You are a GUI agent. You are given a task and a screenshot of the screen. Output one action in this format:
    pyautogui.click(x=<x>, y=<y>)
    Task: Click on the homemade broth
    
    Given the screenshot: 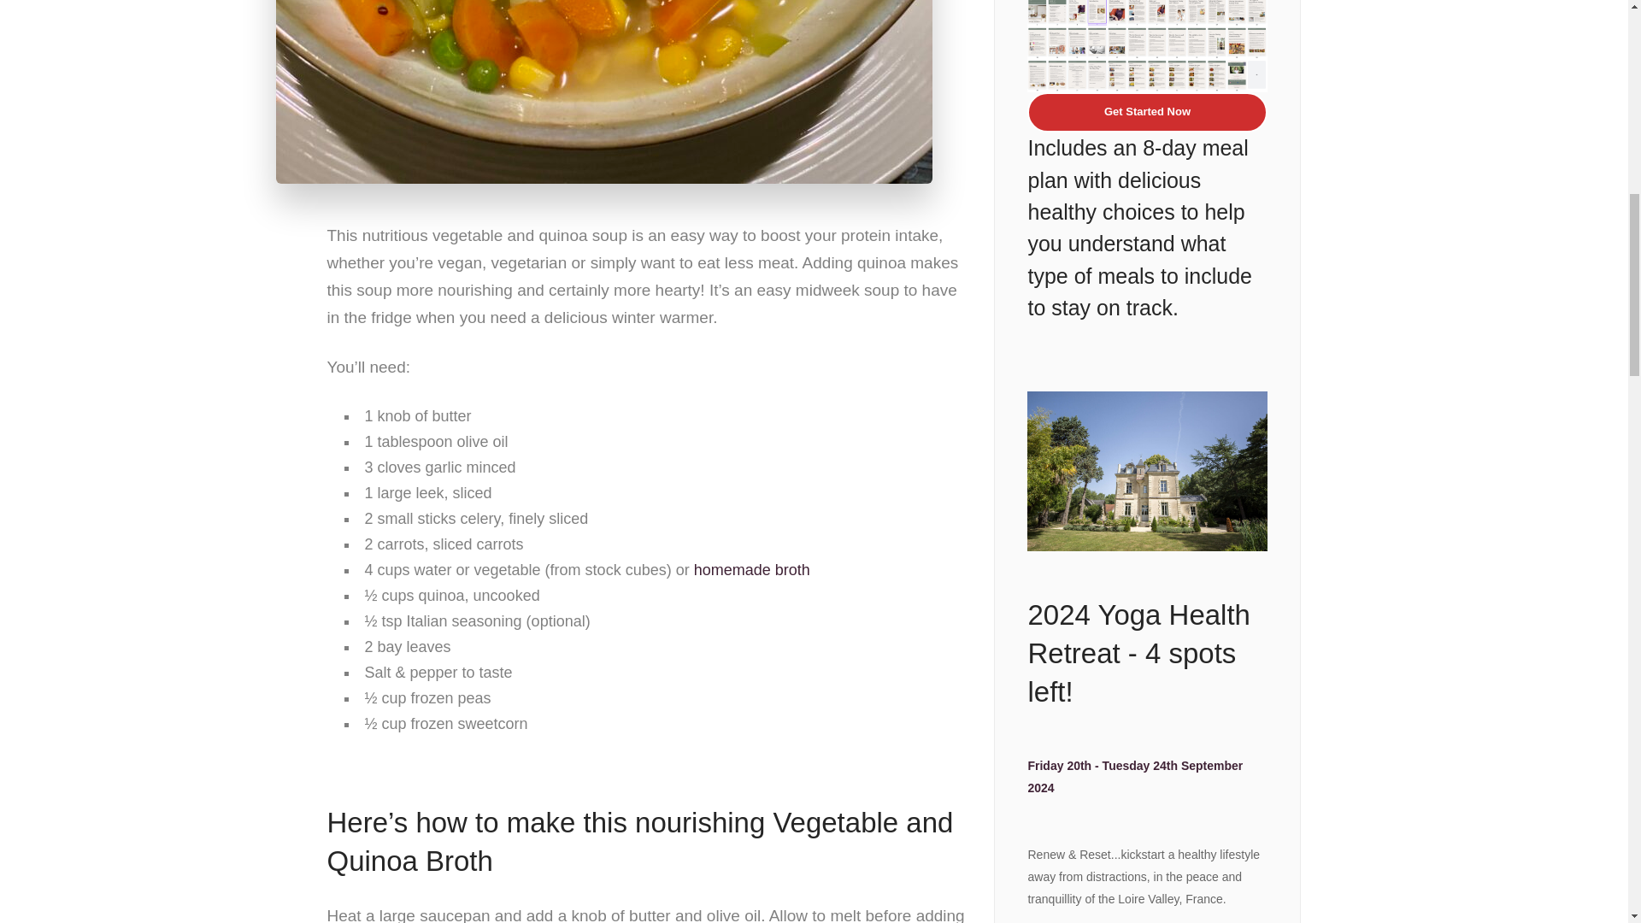 What is the action you would take?
    pyautogui.click(x=752, y=569)
    